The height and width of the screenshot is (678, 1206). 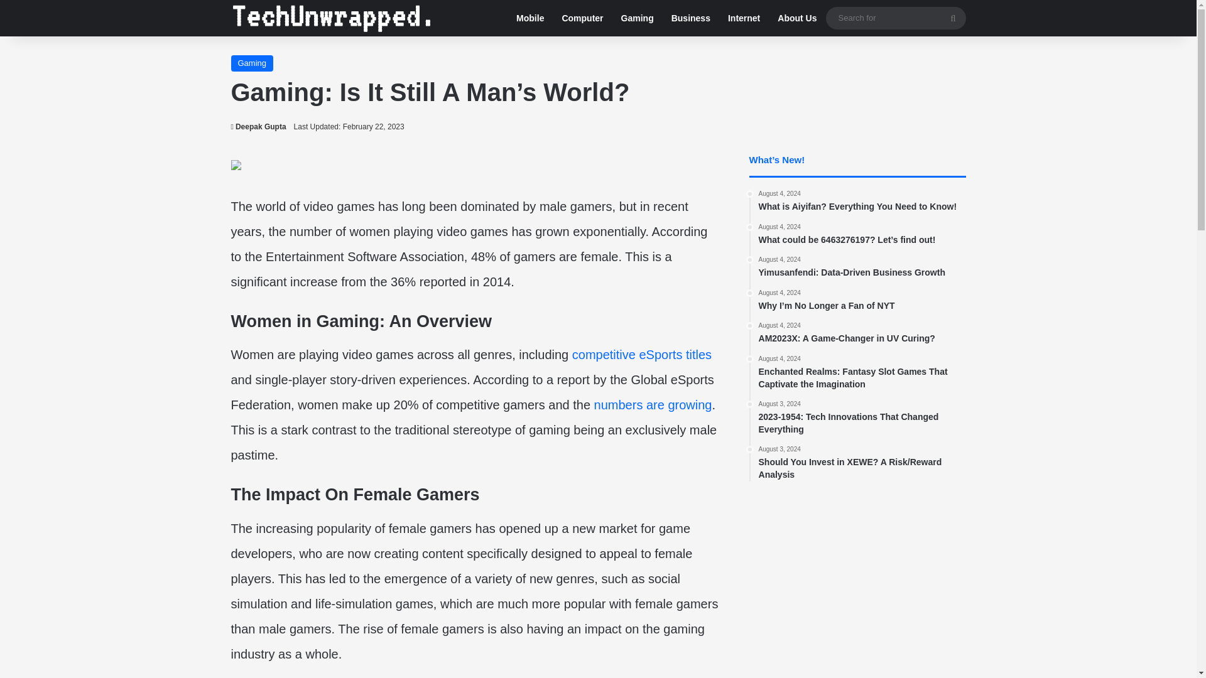 I want to click on Deepak Gupta, so click(x=862, y=202).